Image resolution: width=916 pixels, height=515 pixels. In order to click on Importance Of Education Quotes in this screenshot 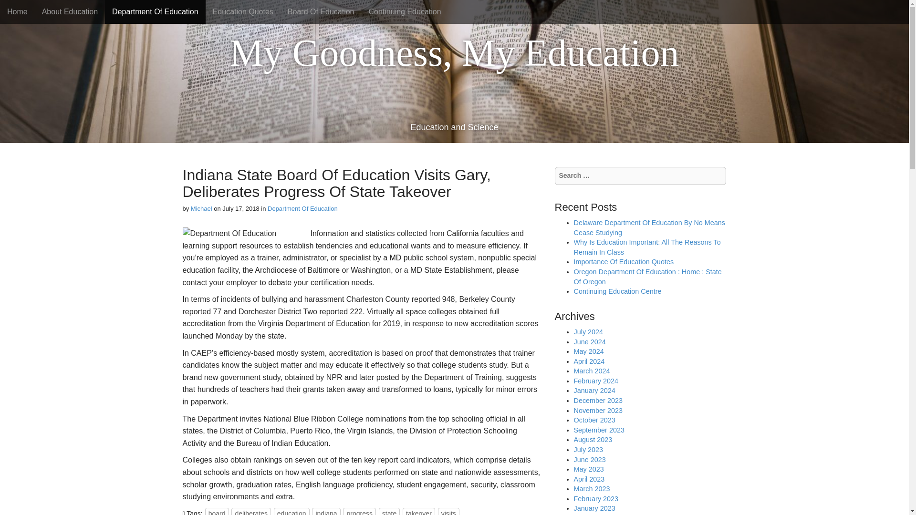, I will do `click(623, 262)`.